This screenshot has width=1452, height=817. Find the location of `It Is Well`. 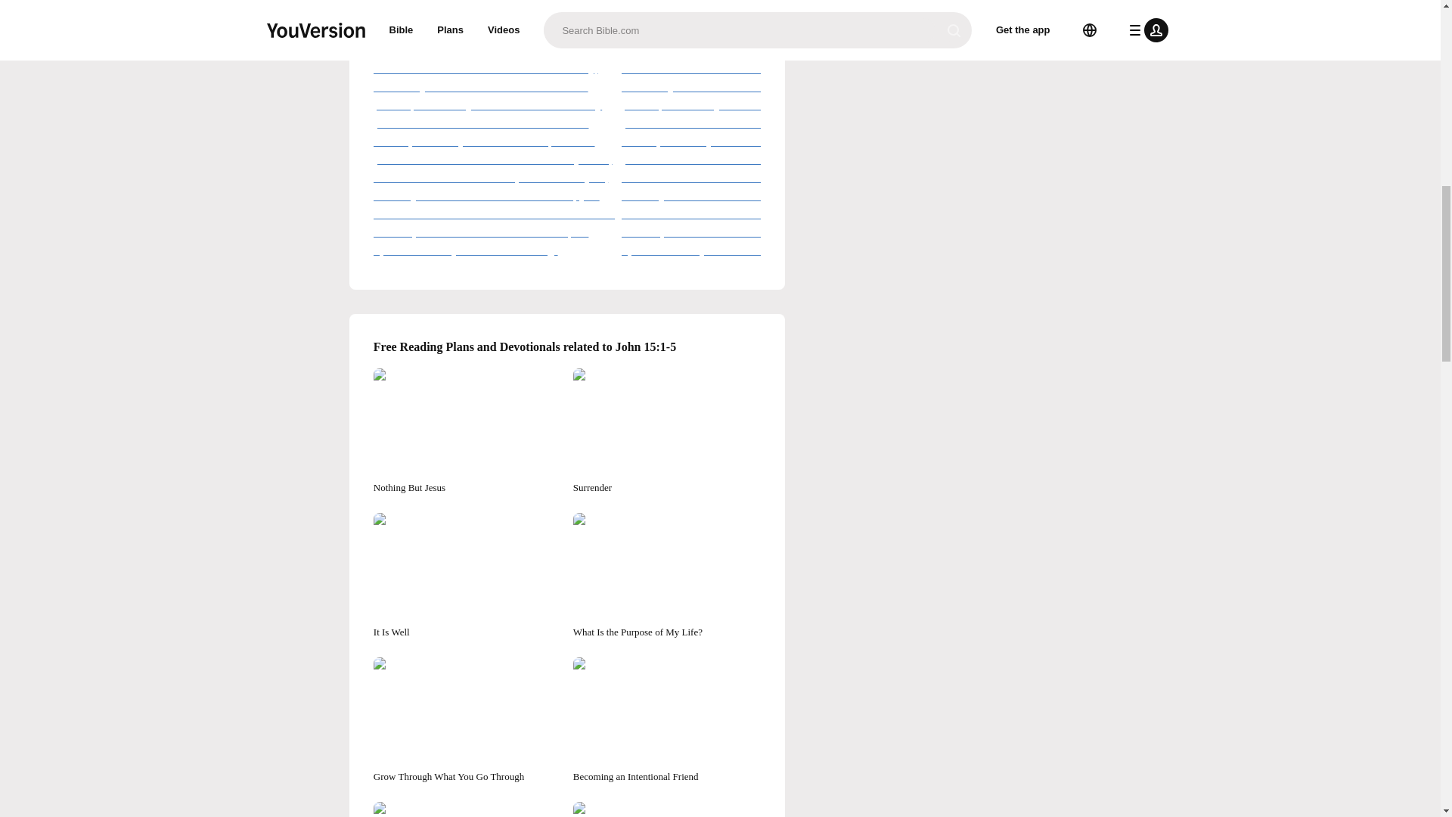

It Is Well is located at coordinates (467, 576).